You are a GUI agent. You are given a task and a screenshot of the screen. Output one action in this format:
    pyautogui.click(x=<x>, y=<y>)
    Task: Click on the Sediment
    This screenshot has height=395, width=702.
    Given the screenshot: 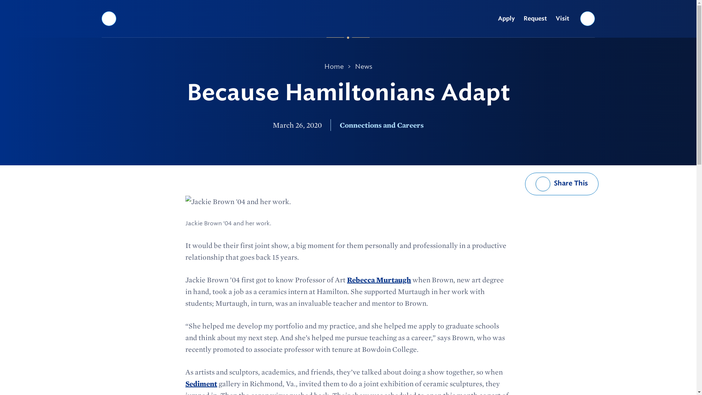 What is the action you would take?
    pyautogui.click(x=201, y=383)
    